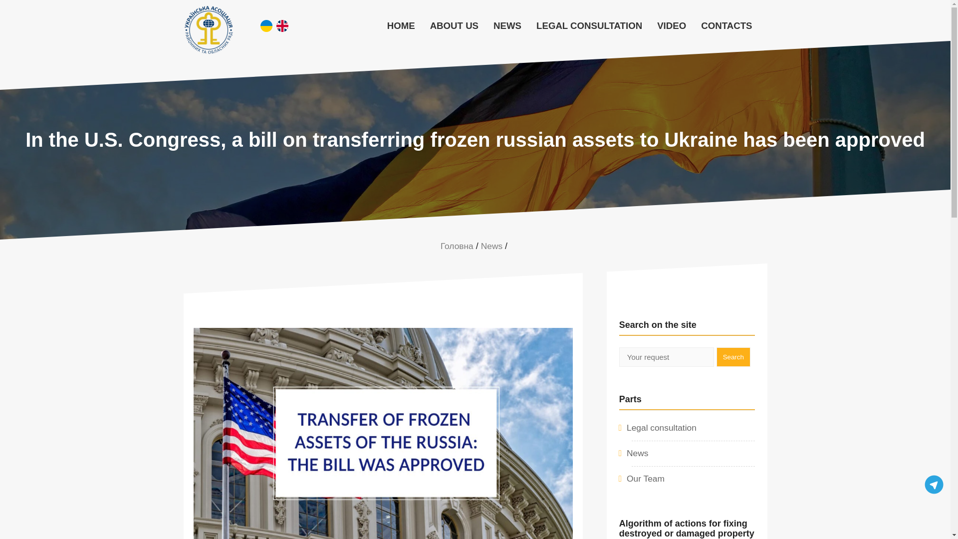 This screenshot has width=958, height=539. I want to click on Our Team, so click(646, 478).